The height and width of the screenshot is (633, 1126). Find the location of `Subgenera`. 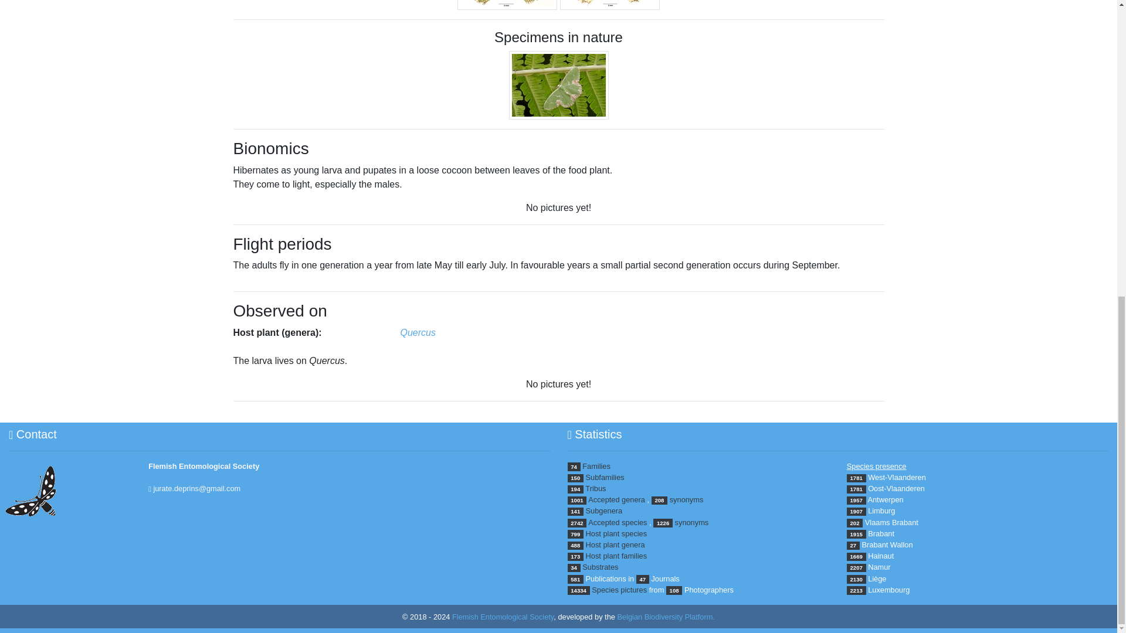

Subgenera is located at coordinates (604, 511).